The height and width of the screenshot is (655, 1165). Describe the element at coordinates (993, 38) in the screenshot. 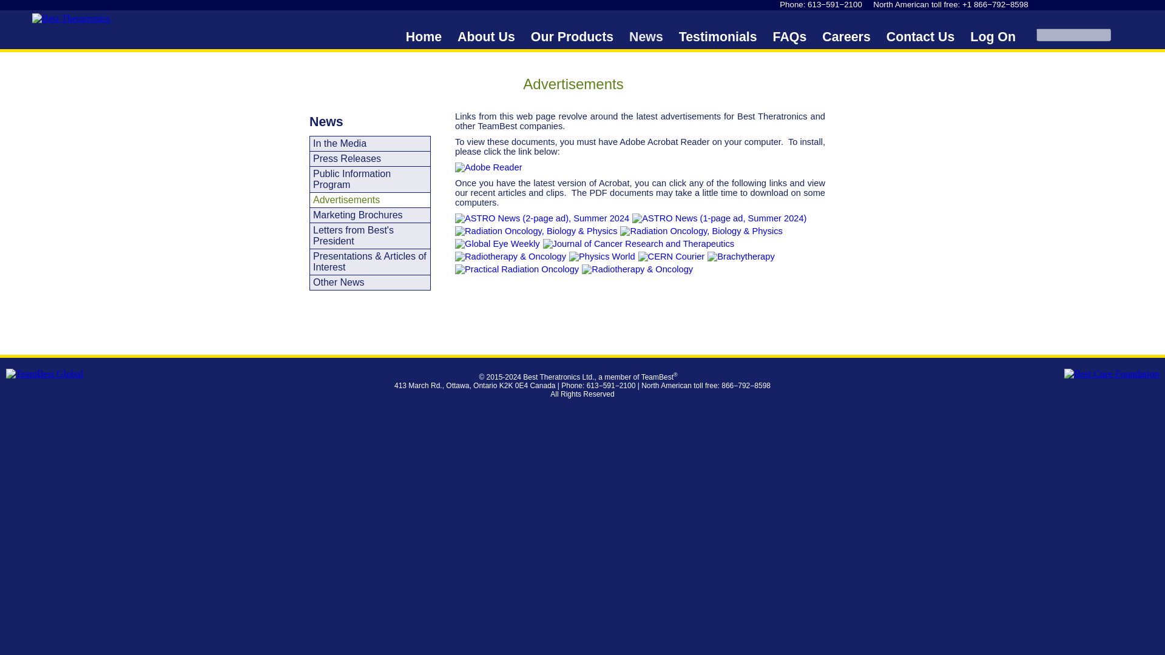

I see `Log On` at that location.